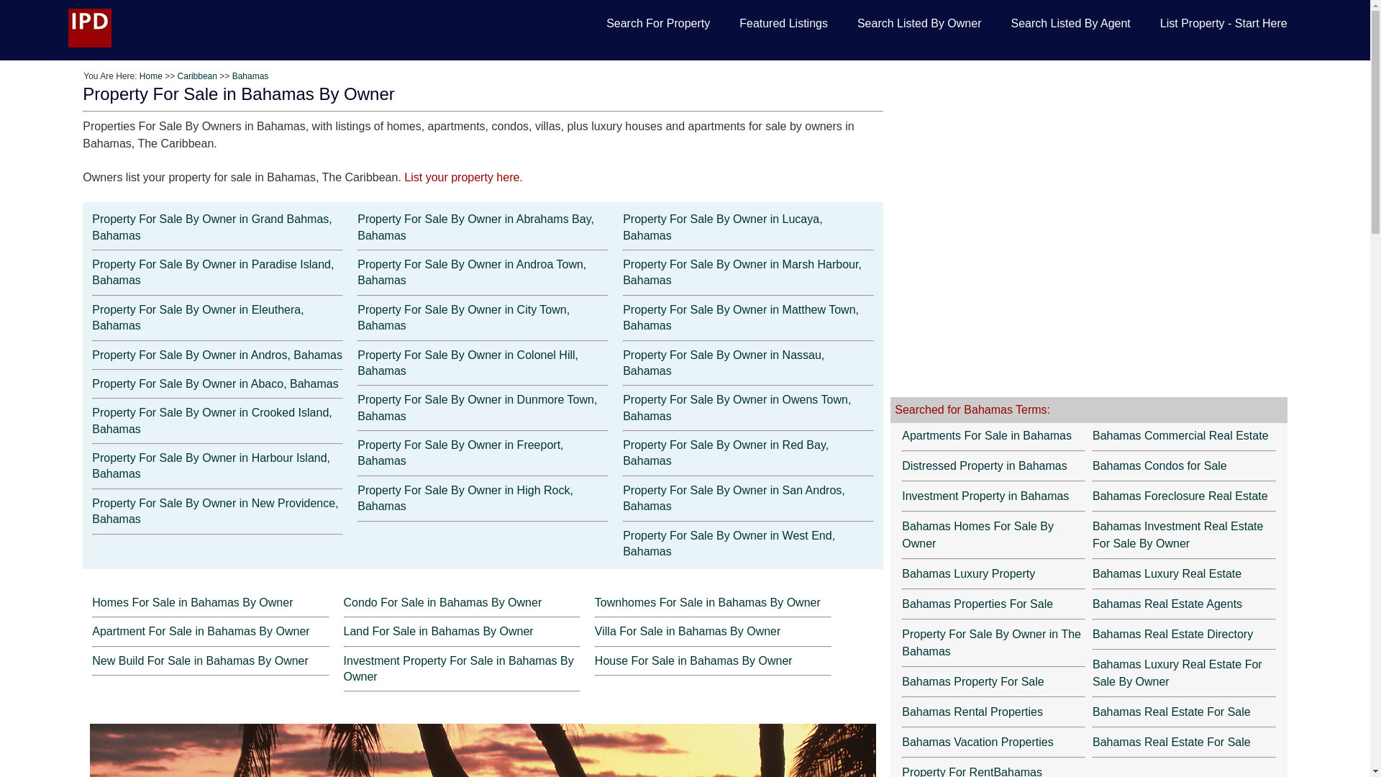 The height and width of the screenshot is (777, 1381). I want to click on List Property - Start Here, so click(1224, 24).